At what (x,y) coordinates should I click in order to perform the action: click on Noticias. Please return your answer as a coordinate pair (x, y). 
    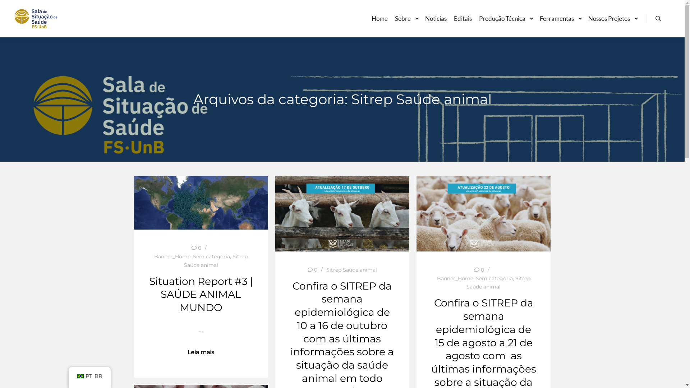
    Looking at the image, I should click on (436, 19).